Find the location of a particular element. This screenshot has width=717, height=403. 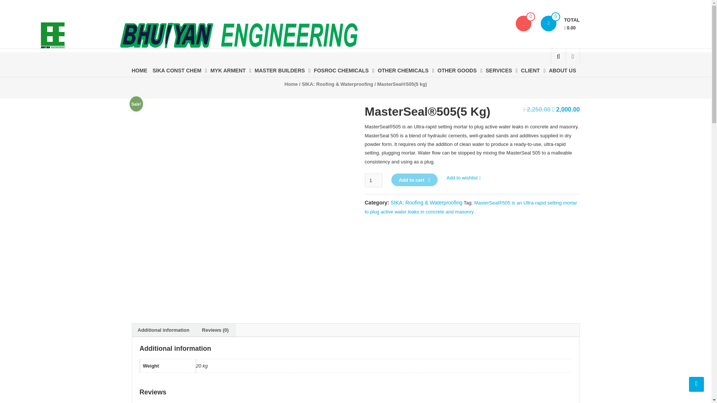

MASTER BUILDERS is located at coordinates (280, 71).